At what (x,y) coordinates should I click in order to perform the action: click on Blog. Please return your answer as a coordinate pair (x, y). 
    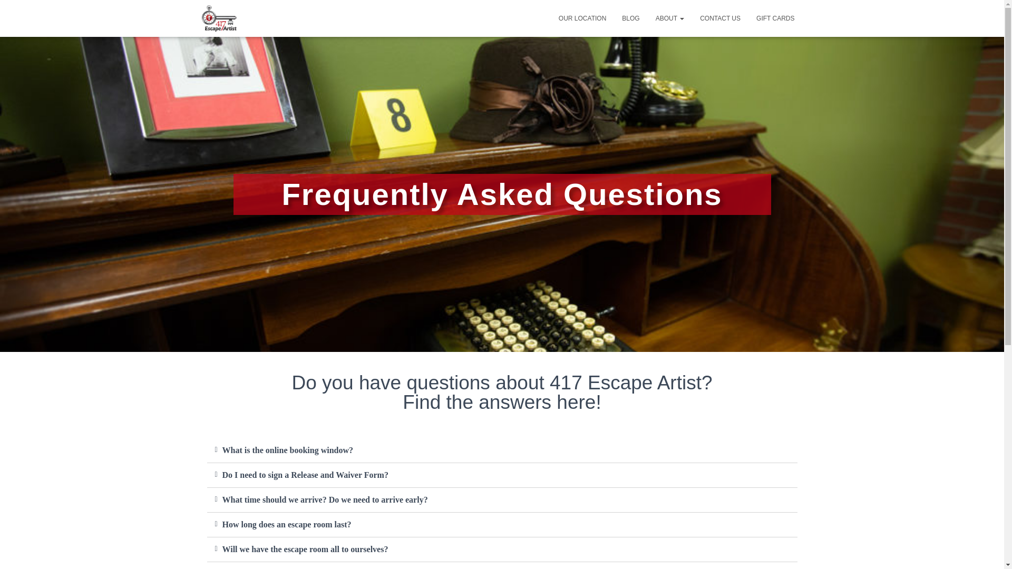
    Looking at the image, I should click on (630, 18).